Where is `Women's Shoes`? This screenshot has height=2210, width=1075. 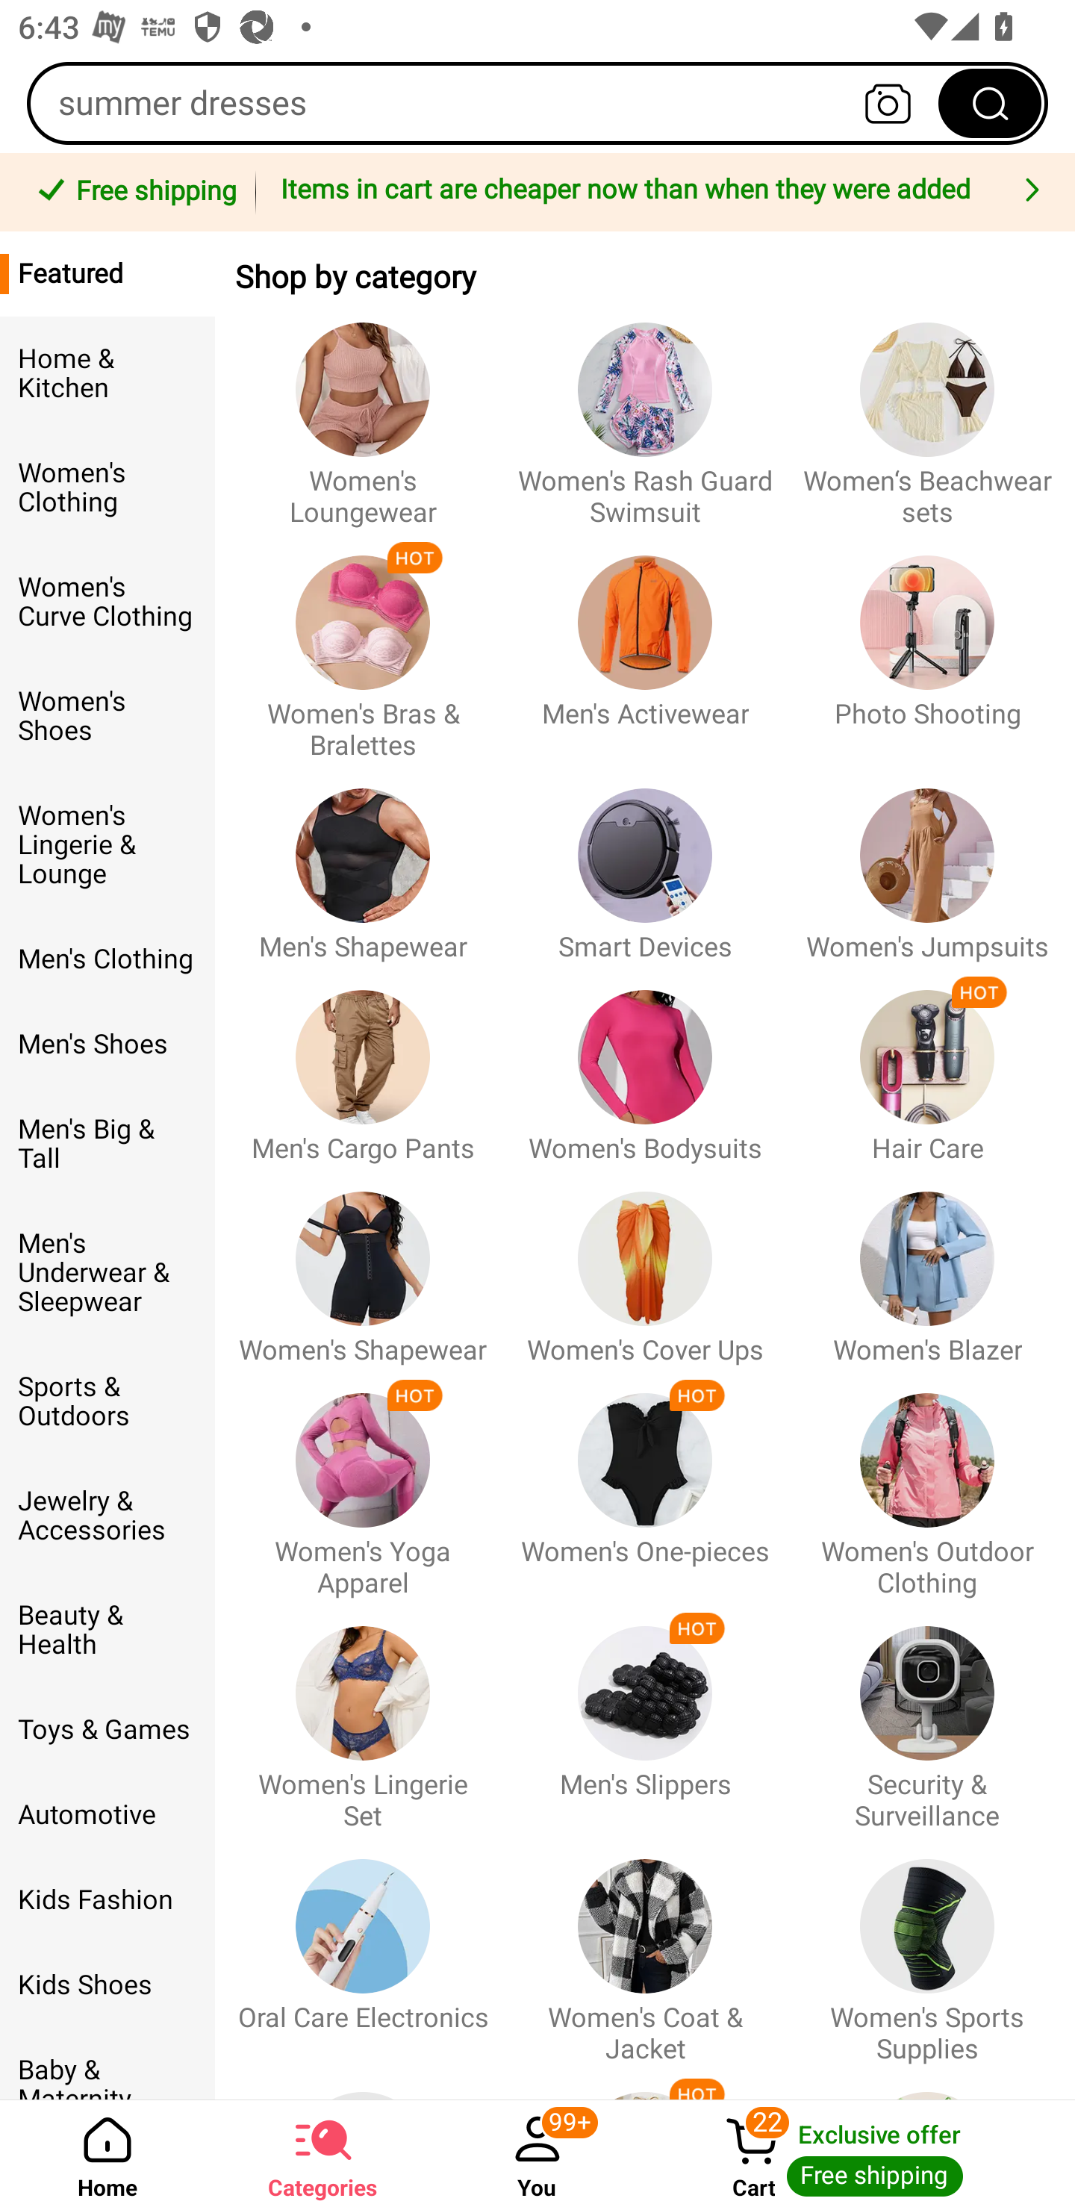
Women's Shoes is located at coordinates (107, 716).